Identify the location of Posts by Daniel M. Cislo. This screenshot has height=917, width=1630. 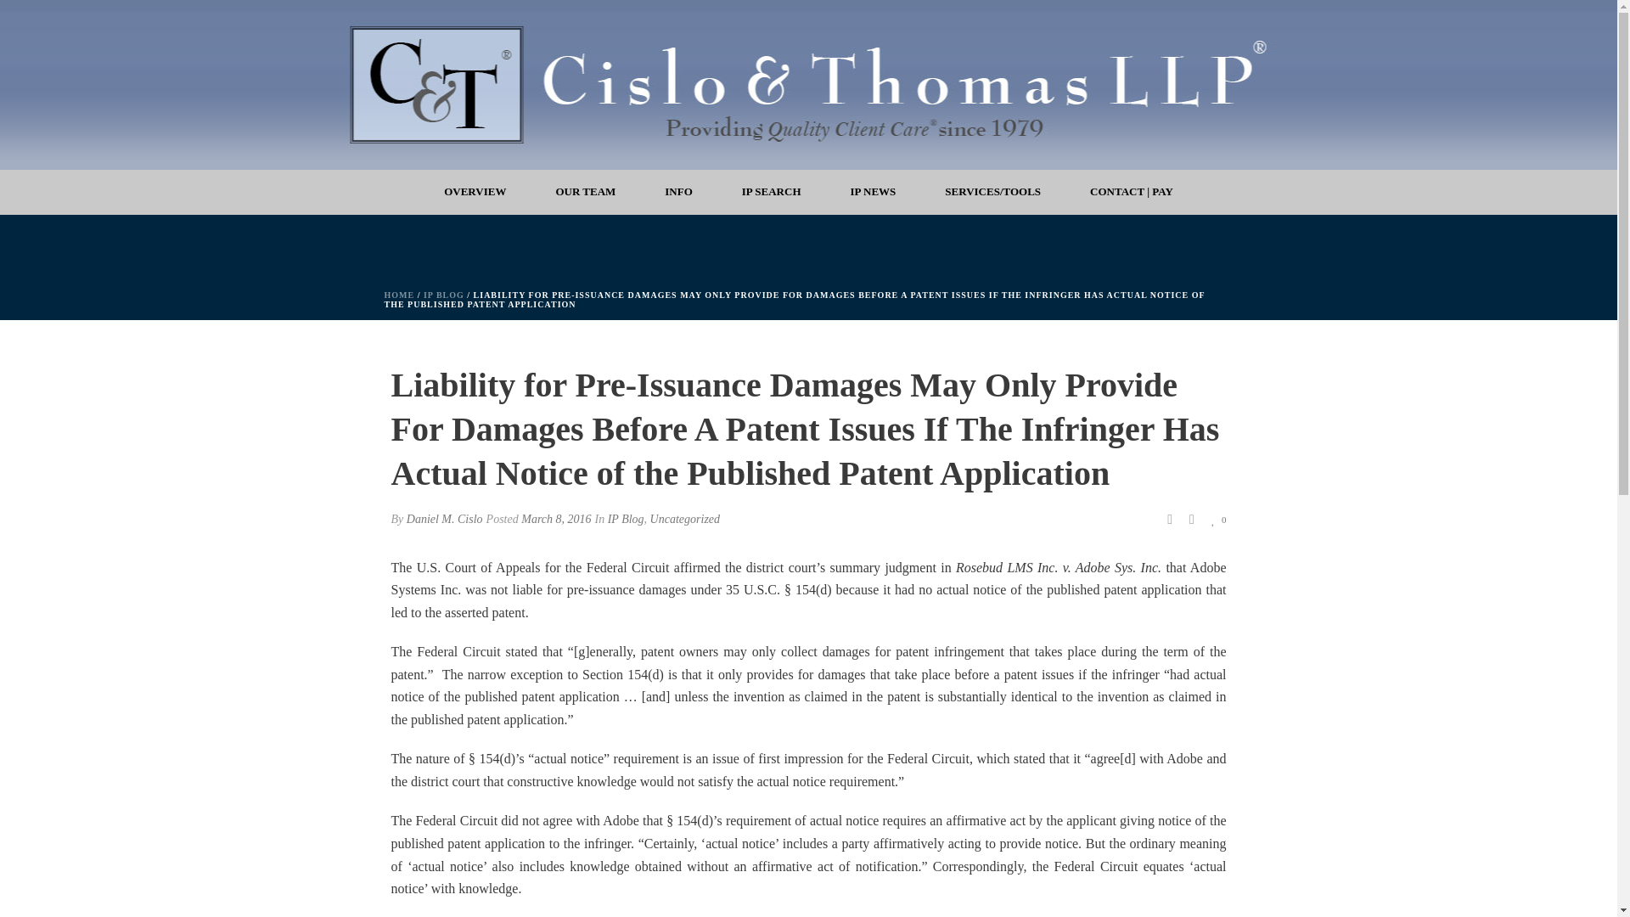
(444, 518).